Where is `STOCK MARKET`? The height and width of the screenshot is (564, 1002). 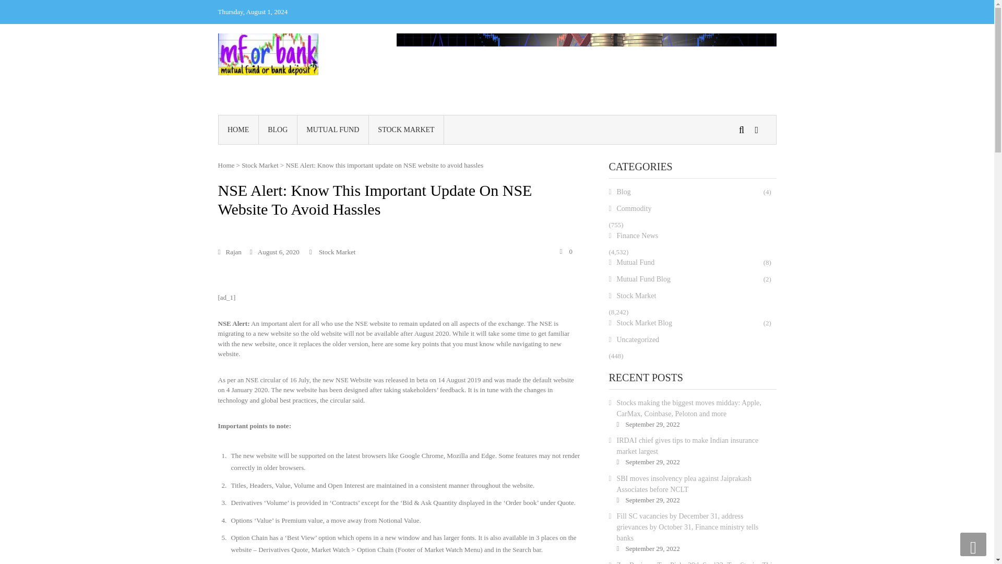
STOCK MARKET is located at coordinates (406, 130).